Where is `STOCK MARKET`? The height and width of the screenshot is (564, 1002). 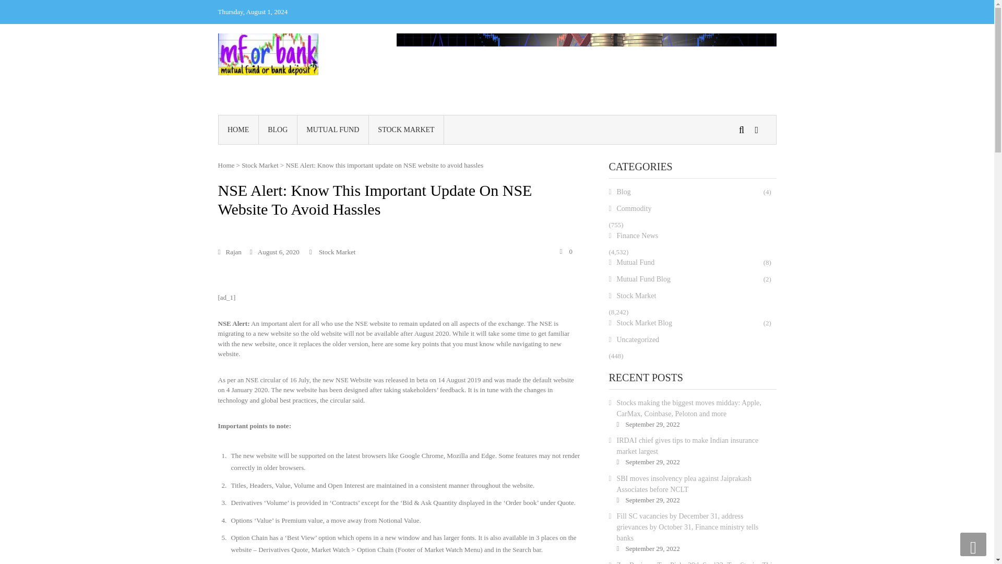
STOCK MARKET is located at coordinates (406, 130).